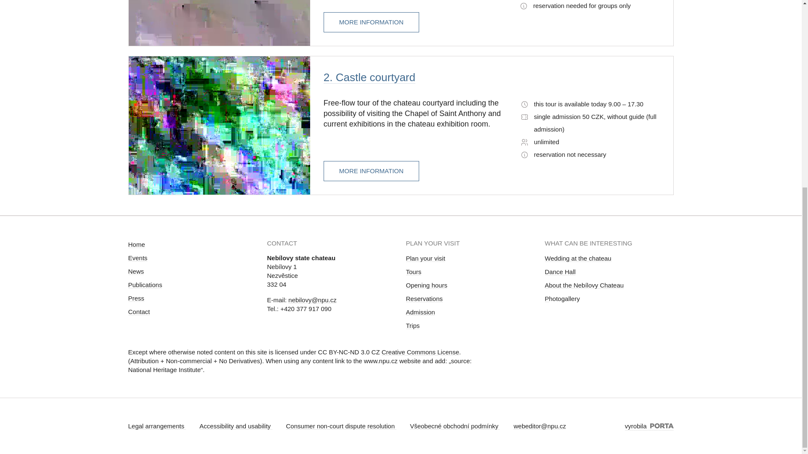 This screenshot has width=808, height=454. Describe the element at coordinates (341, 426) in the screenshot. I see `Consumer non-court dispute resolution` at that location.